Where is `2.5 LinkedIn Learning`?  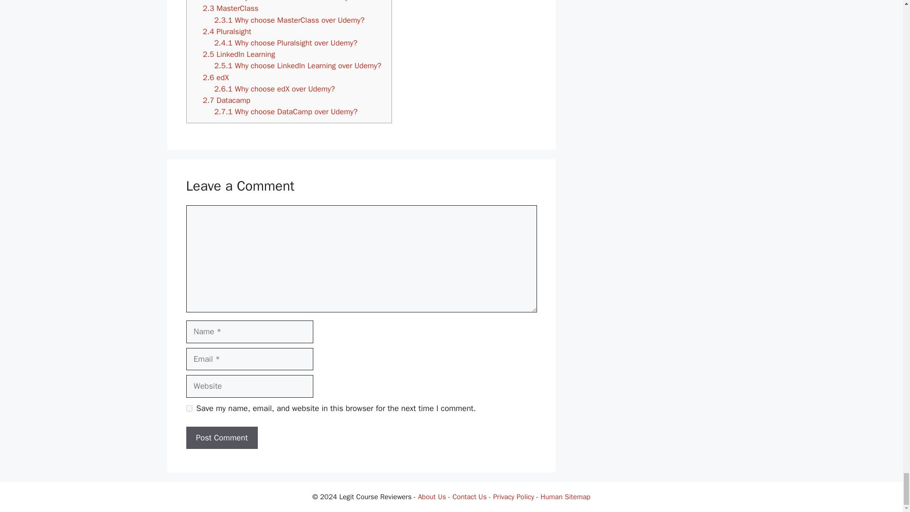 2.5 LinkedIn Learning is located at coordinates (239, 54).